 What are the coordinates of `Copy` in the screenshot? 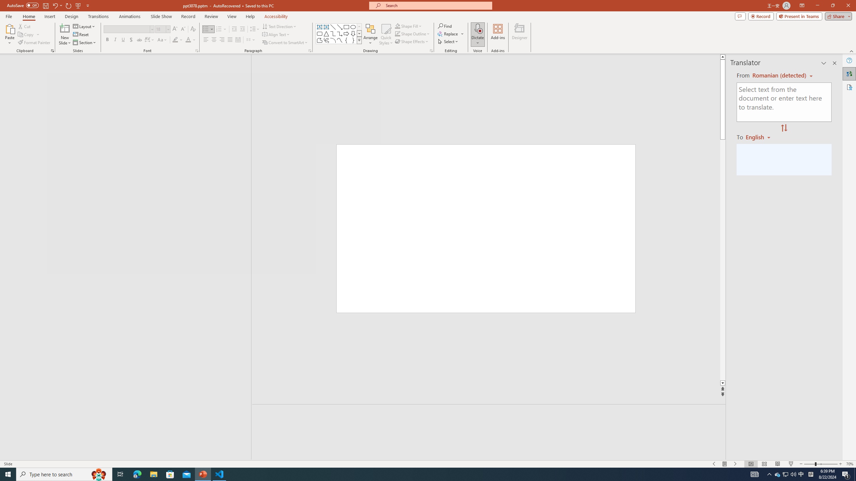 It's located at (26, 35).